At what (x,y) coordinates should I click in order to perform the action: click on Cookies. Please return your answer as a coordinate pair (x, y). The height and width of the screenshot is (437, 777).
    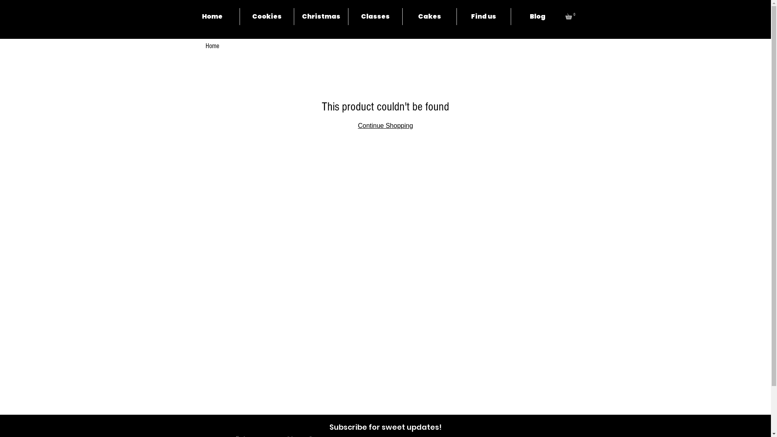
    Looking at the image, I should click on (267, 17).